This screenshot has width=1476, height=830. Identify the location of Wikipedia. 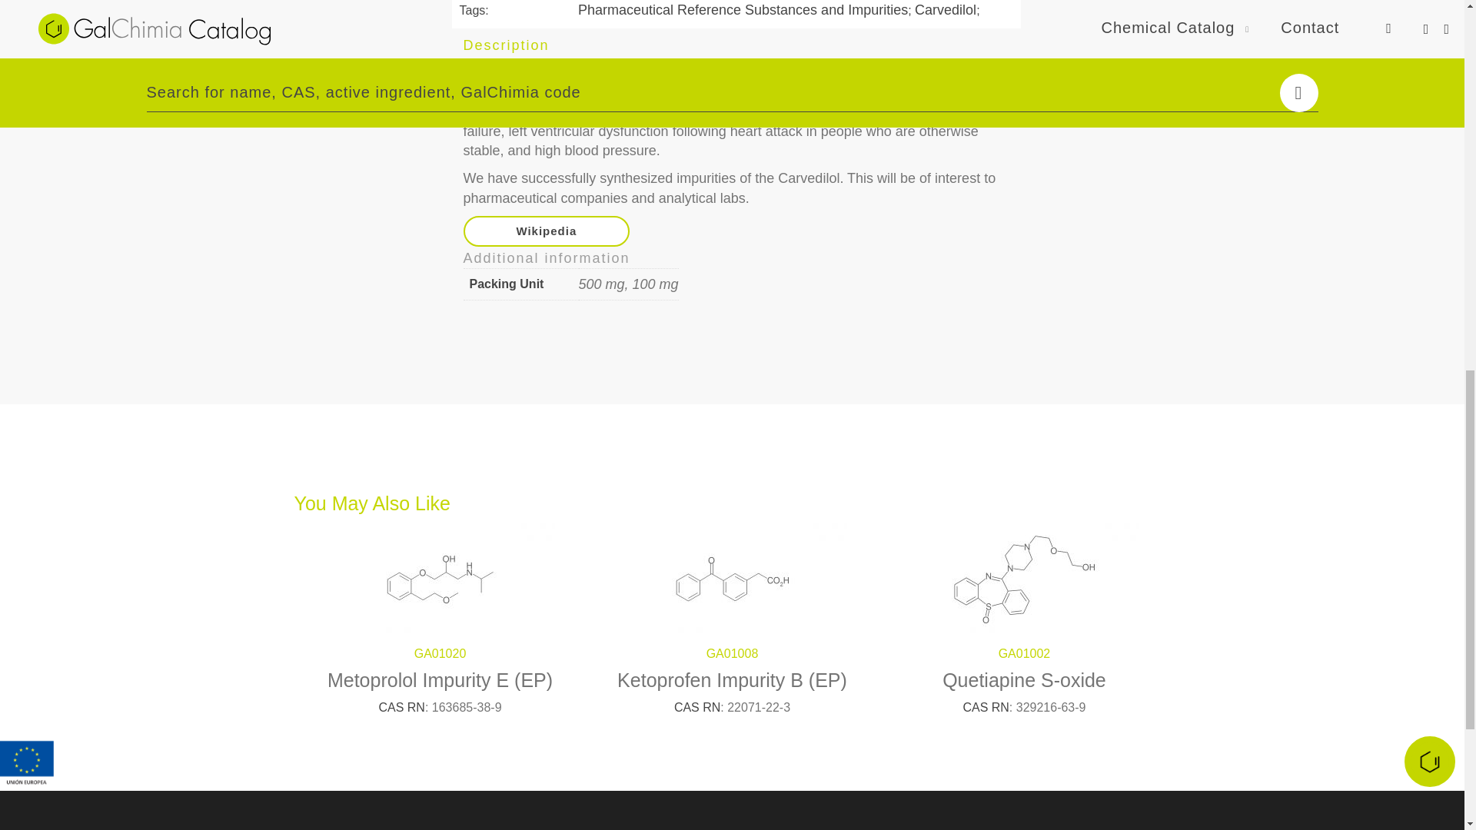
(546, 231).